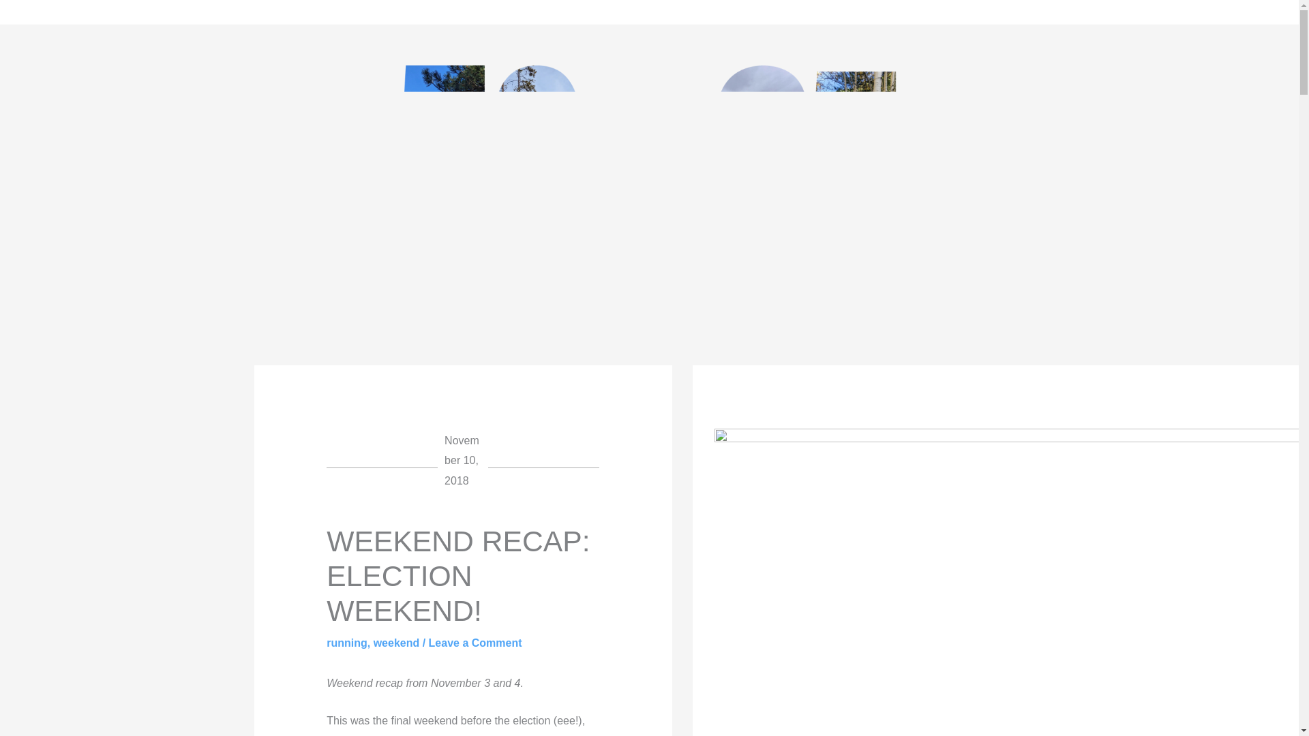 Image resolution: width=1309 pixels, height=736 pixels. What do you see at coordinates (350, 12) in the screenshot?
I see `MARATHON FAQ` at bounding box center [350, 12].